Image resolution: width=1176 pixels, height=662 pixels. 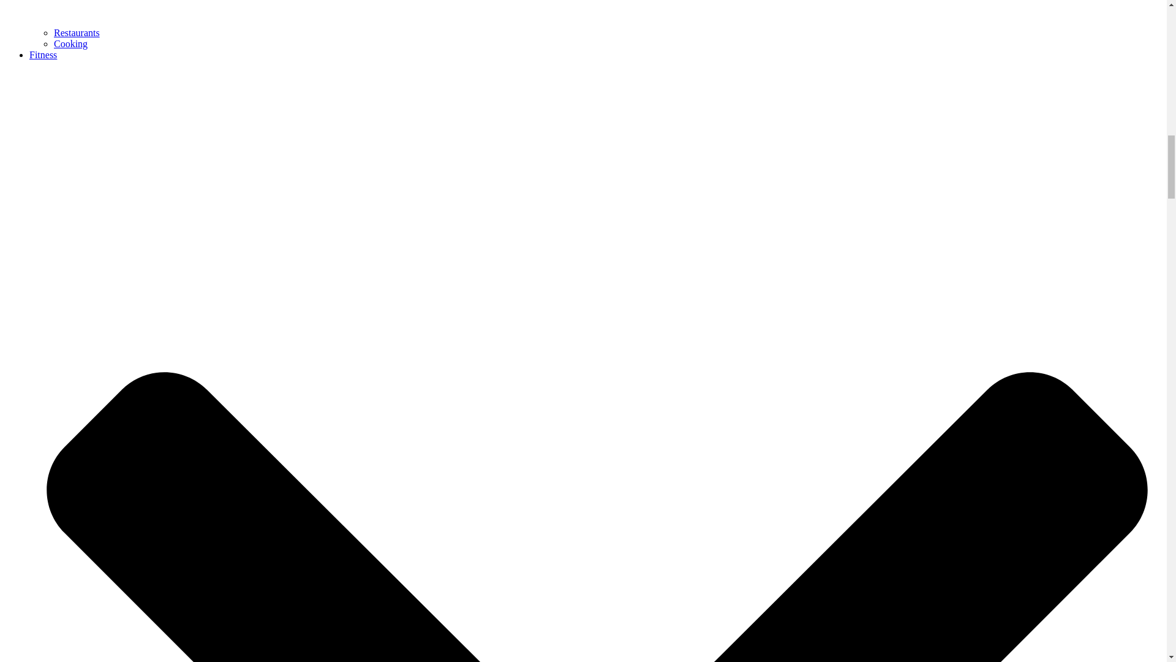 I want to click on Restaurants, so click(x=77, y=32).